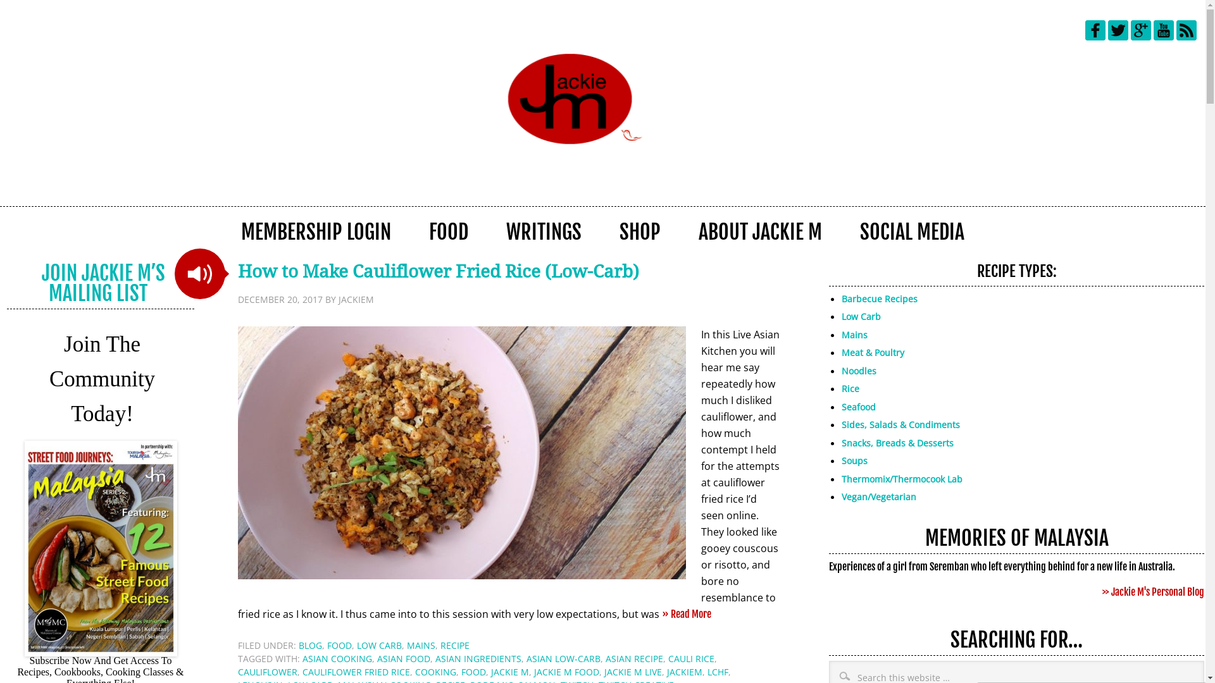 Image resolution: width=1215 pixels, height=683 pixels. I want to click on Snacks, Breads & Desserts, so click(897, 443).